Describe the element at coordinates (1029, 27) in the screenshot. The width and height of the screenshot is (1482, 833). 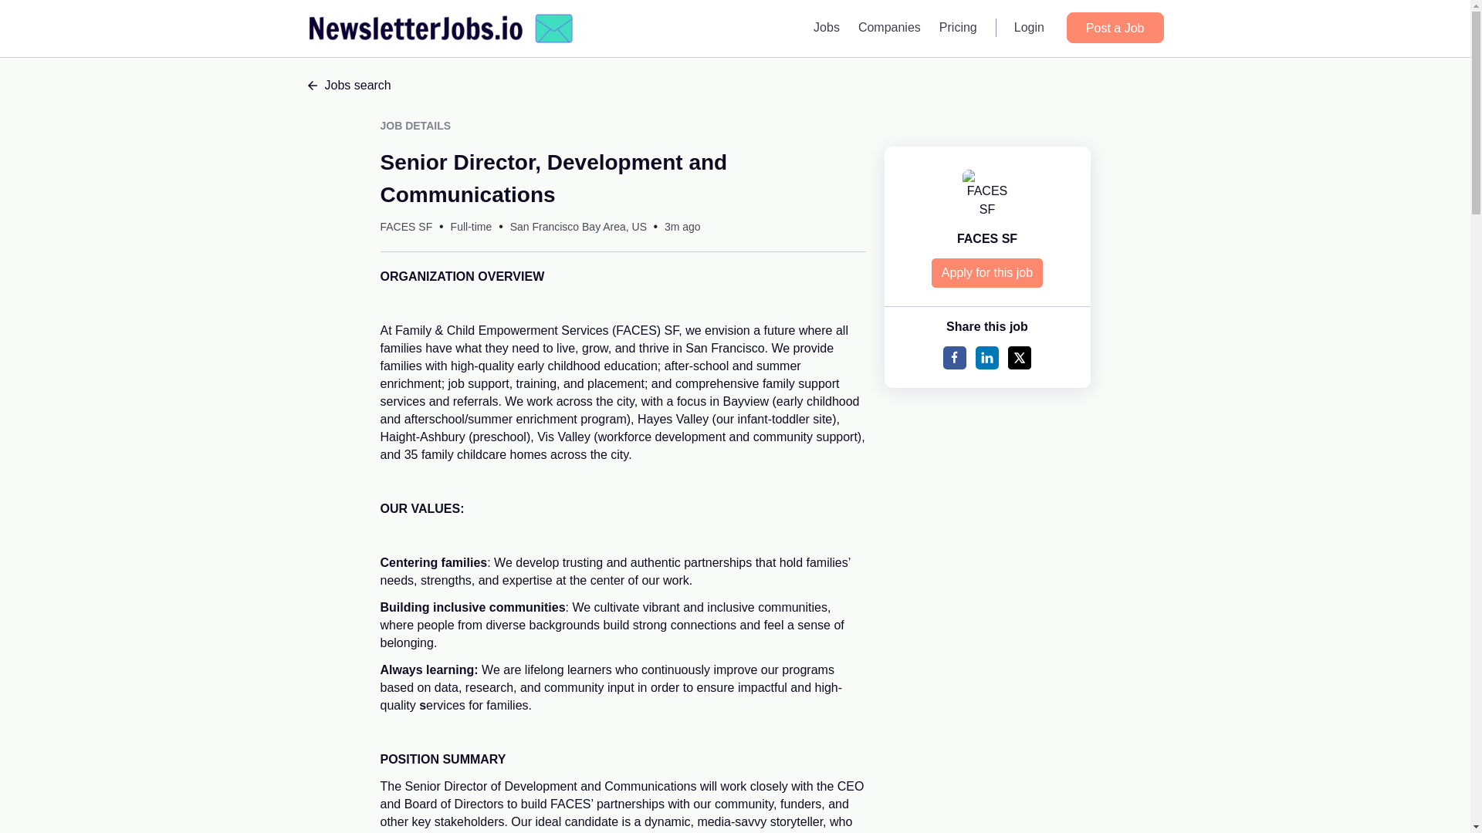
I see `Login` at that location.